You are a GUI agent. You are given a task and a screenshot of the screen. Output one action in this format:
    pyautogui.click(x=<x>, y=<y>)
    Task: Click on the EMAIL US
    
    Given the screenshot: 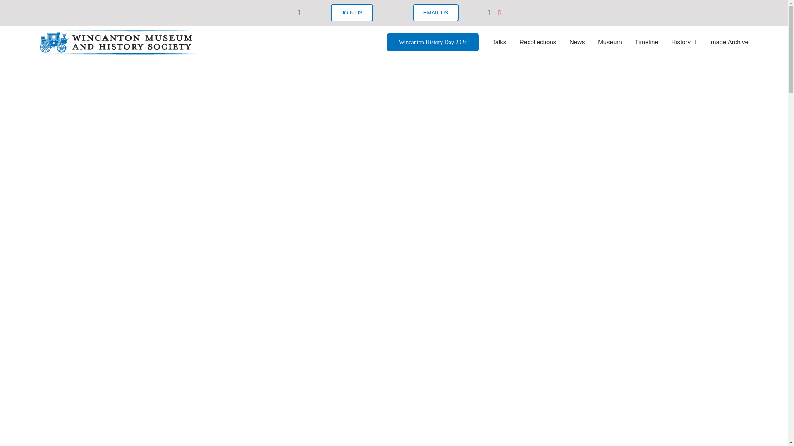 What is the action you would take?
    pyautogui.click(x=436, y=12)
    